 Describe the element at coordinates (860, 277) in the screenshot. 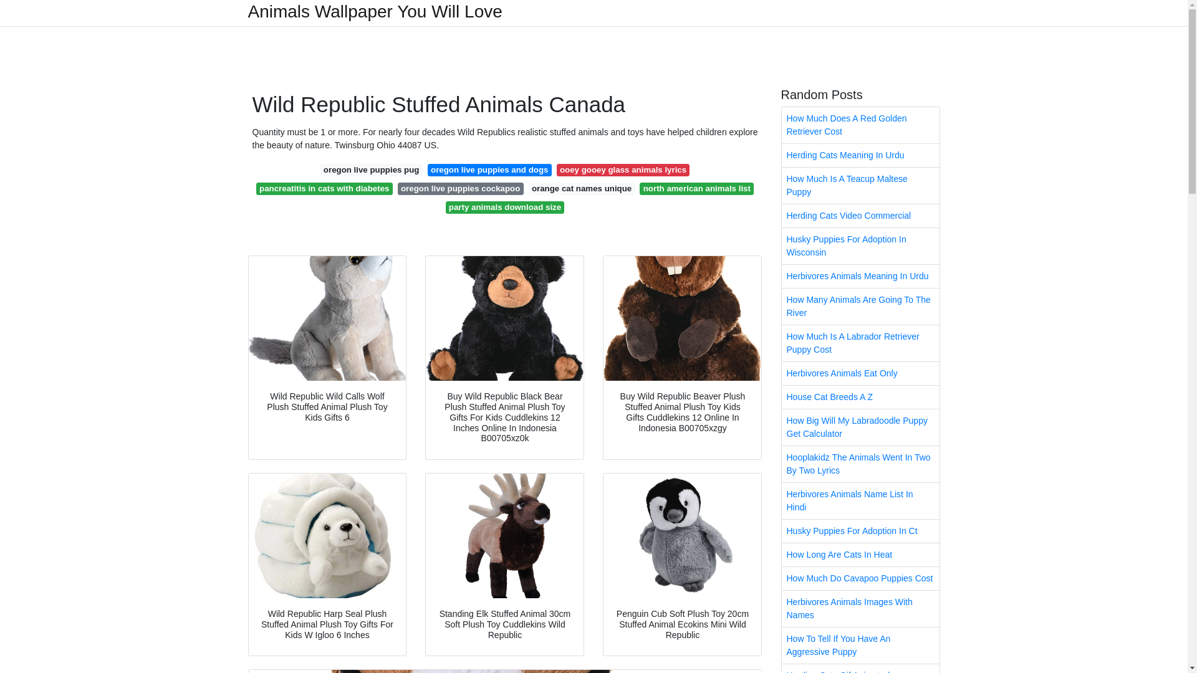

I see `Herbivores Animals Meaning In Urdu` at that location.